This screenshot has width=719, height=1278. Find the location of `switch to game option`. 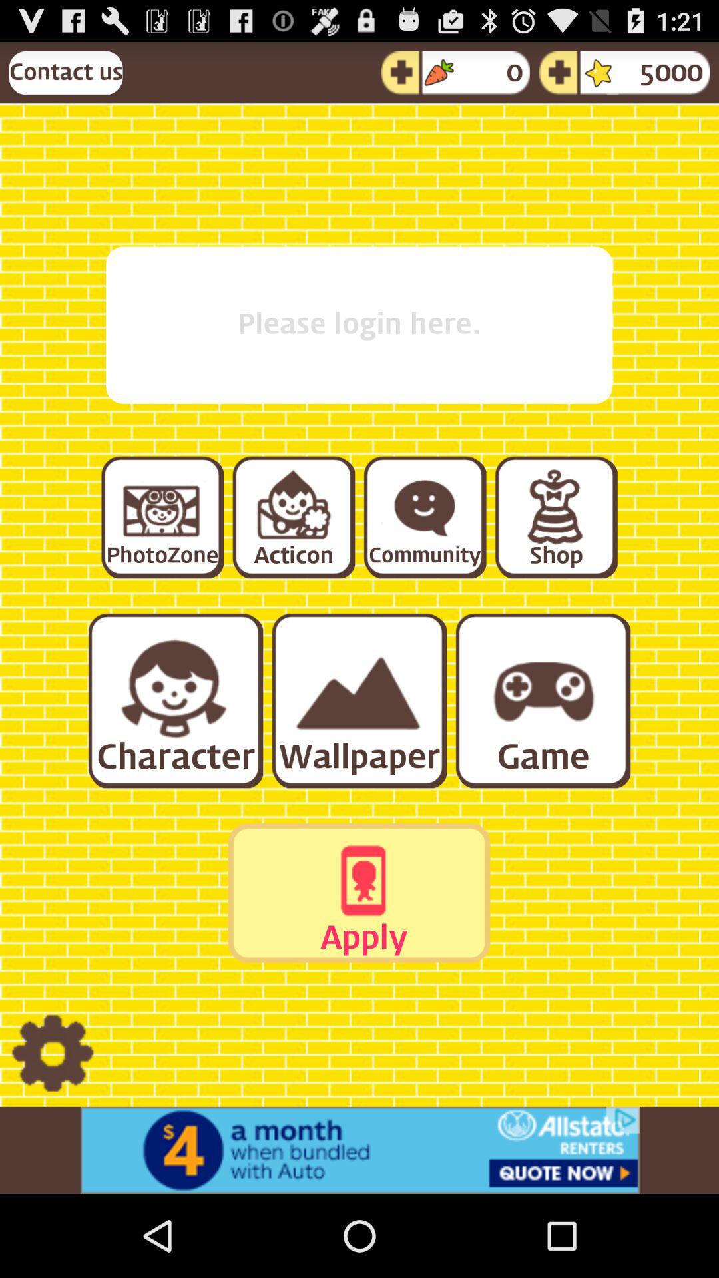

switch to game option is located at coordinates (542, 700).